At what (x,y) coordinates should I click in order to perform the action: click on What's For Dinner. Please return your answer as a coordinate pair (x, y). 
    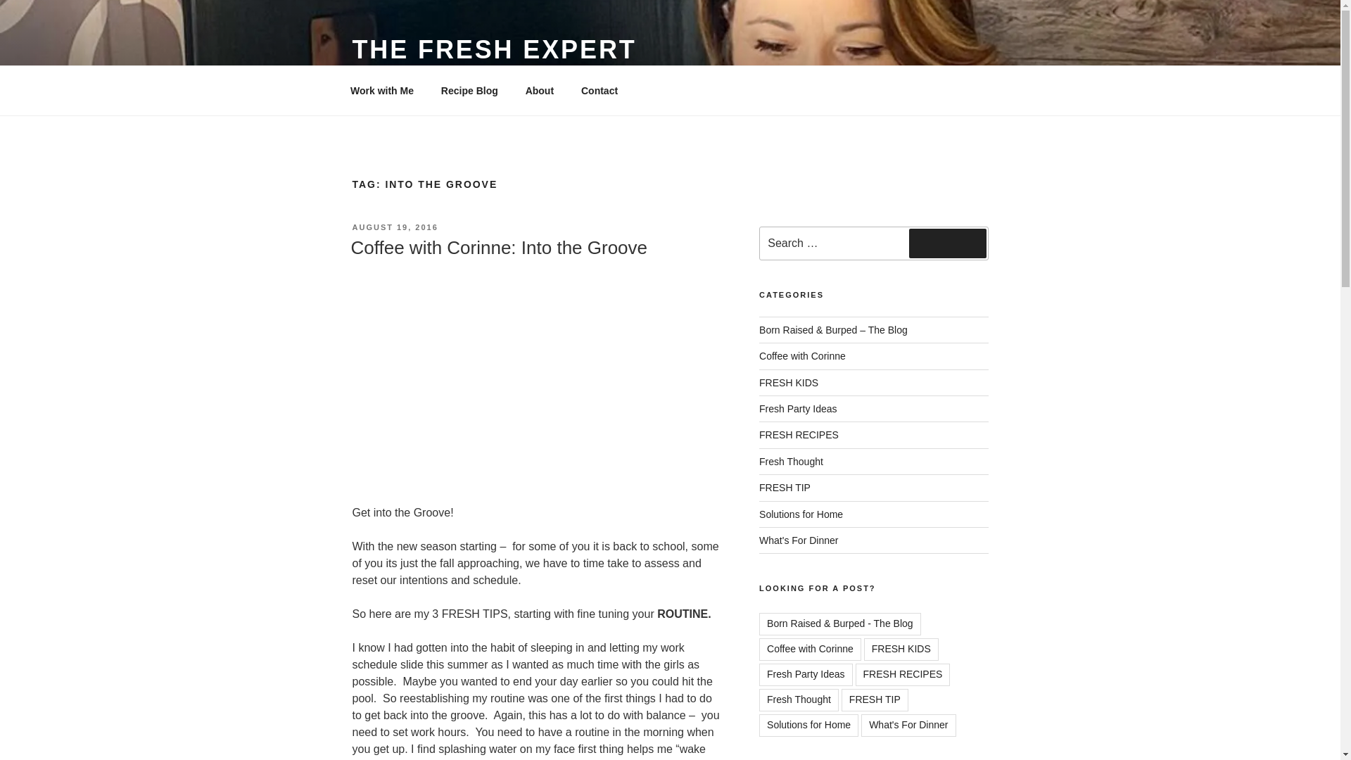
    Looking at the image, I should click on (908, 725).